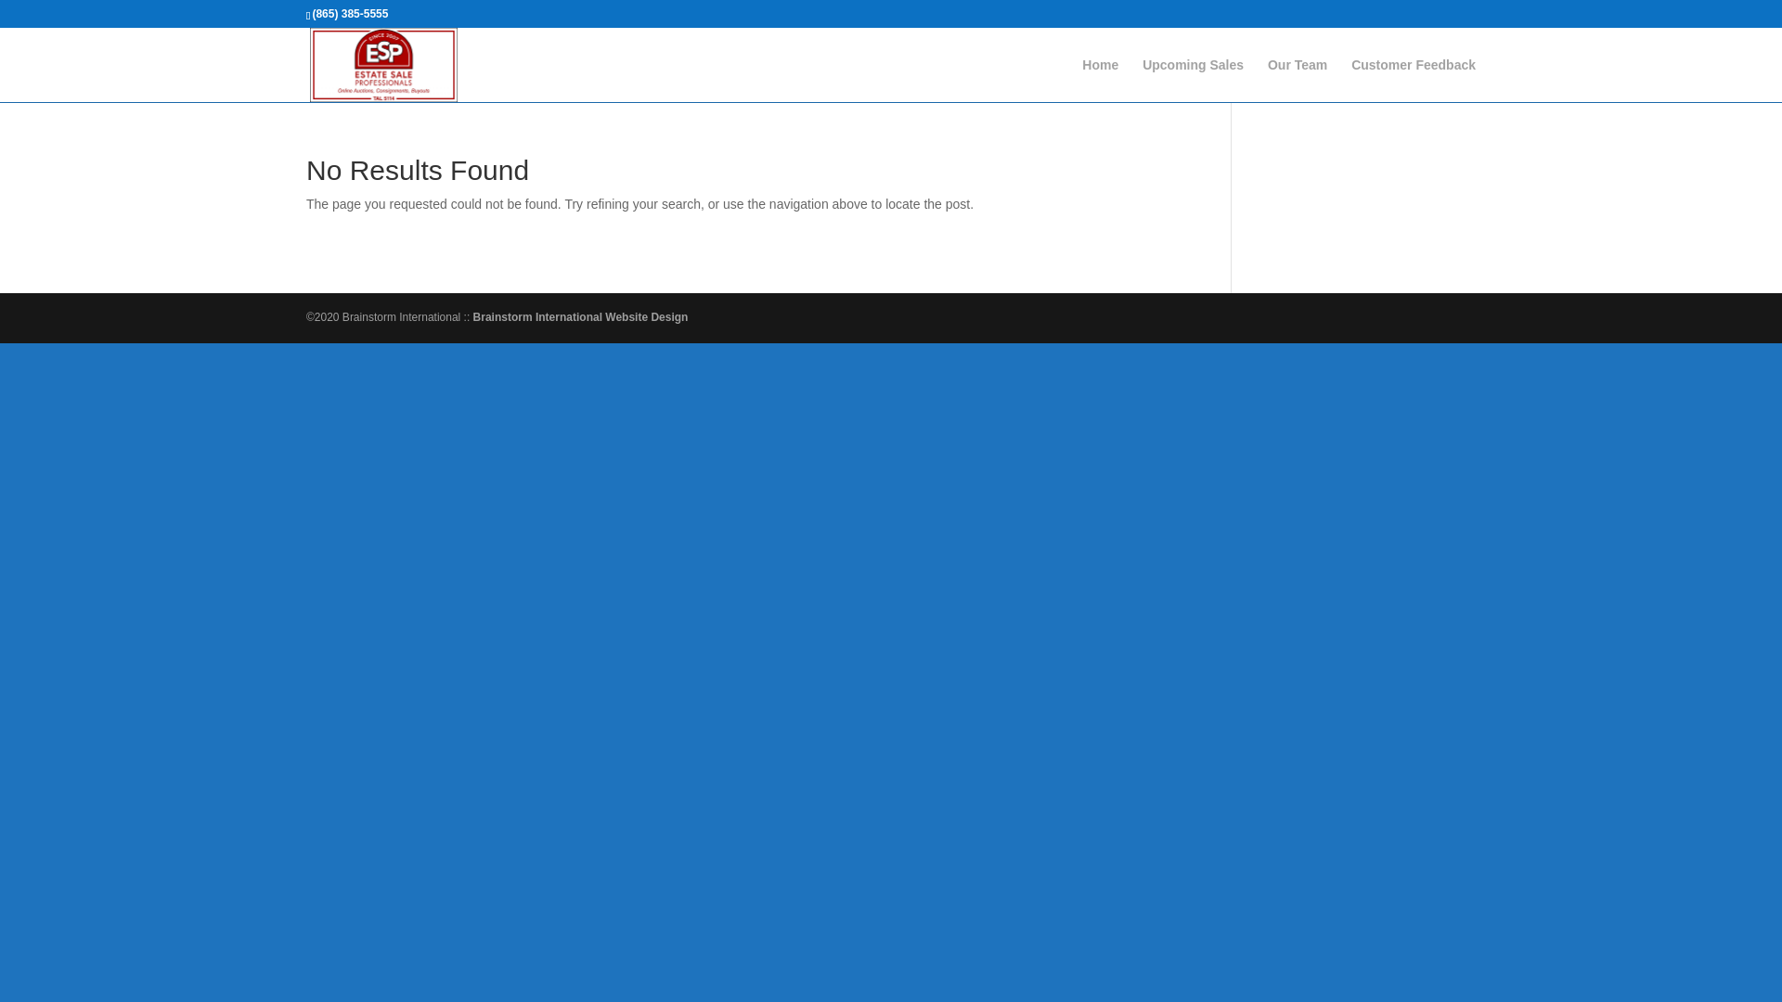  Describe the element at coordinates (1193, 80) in the screenshot. I see `Upcoming Sales` at that location.